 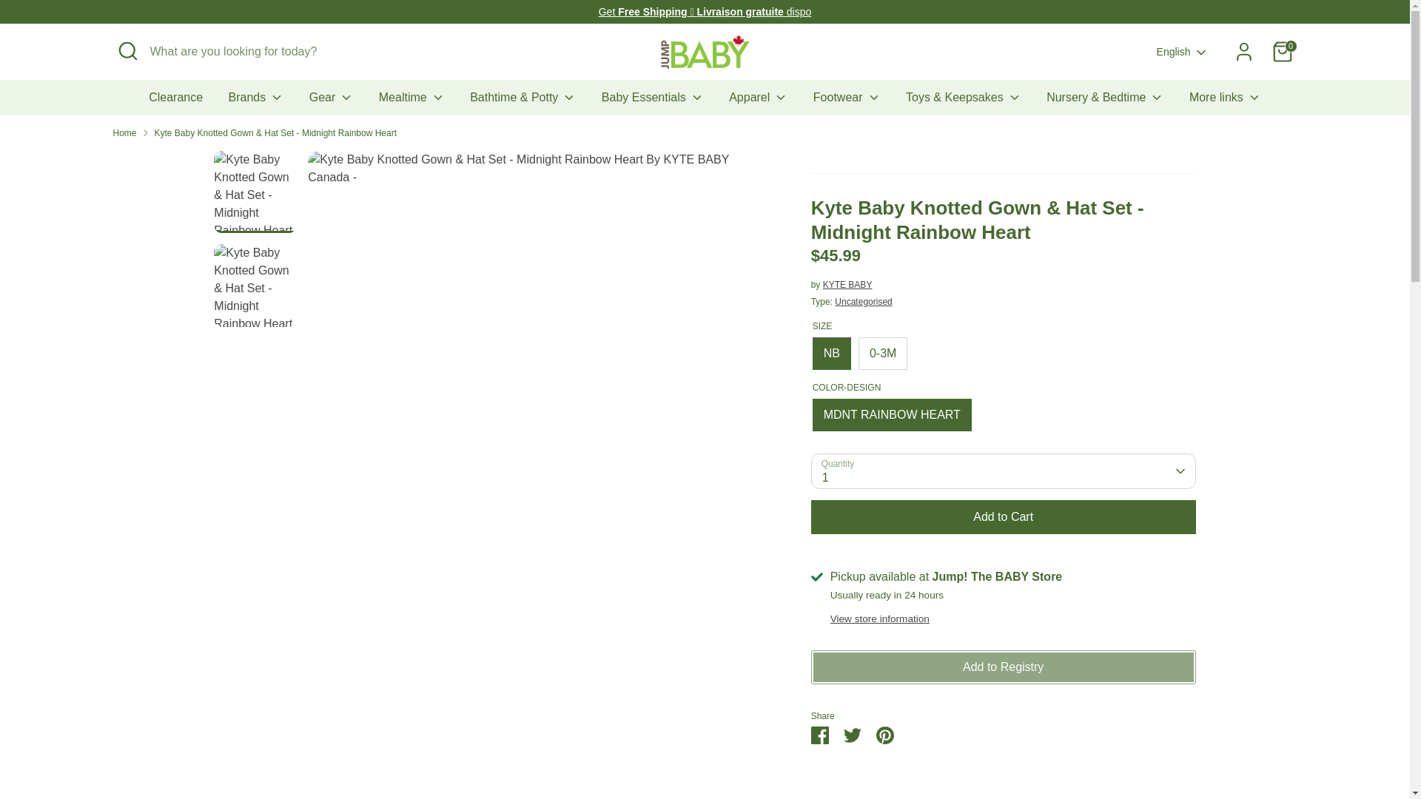 What do you see at coordinates (1282, 51) in the screenshot?
I see `0` at bounding box center [1282, 51].